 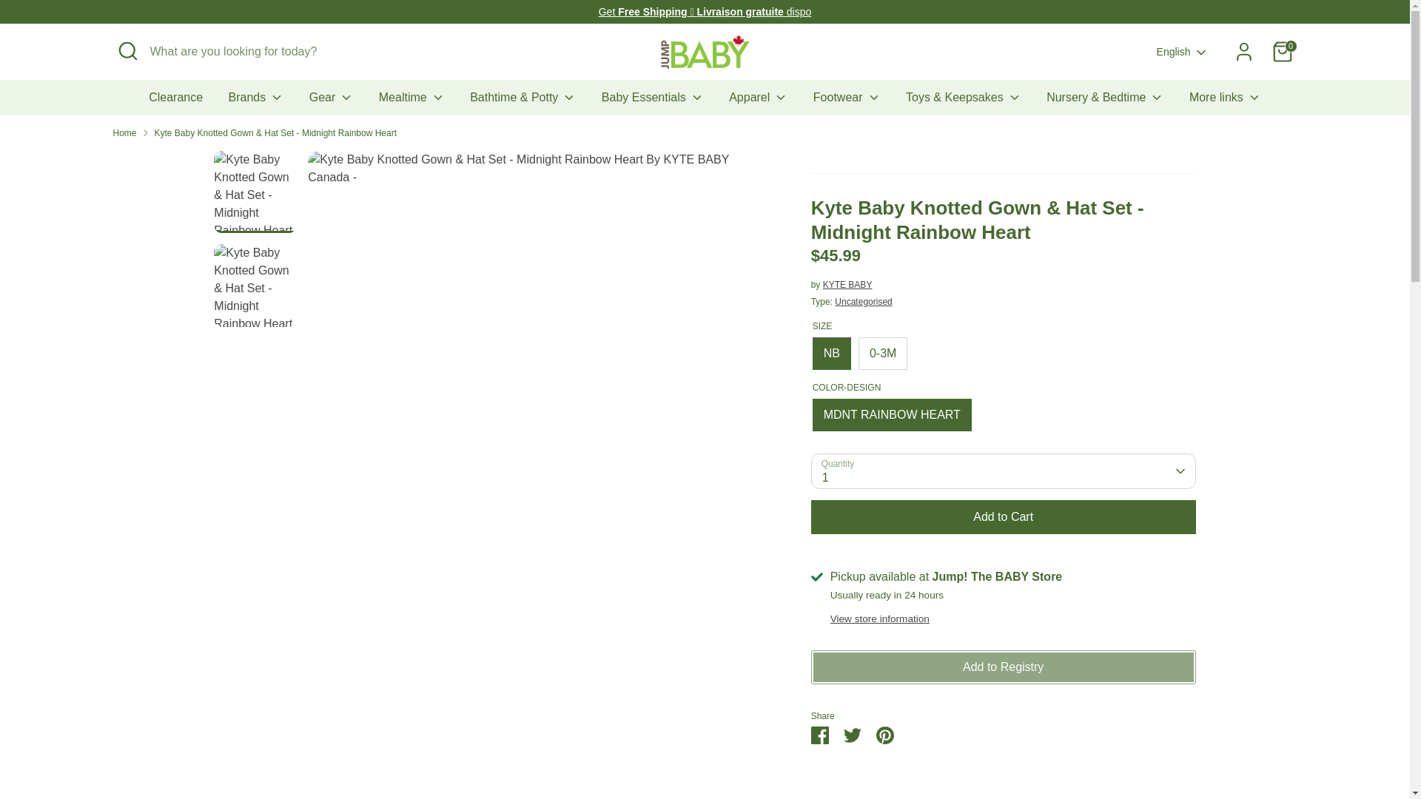 What do you see at coordinates (1282, 51) in the screenshot?
I see `0` at bounding box center [1282, 51].